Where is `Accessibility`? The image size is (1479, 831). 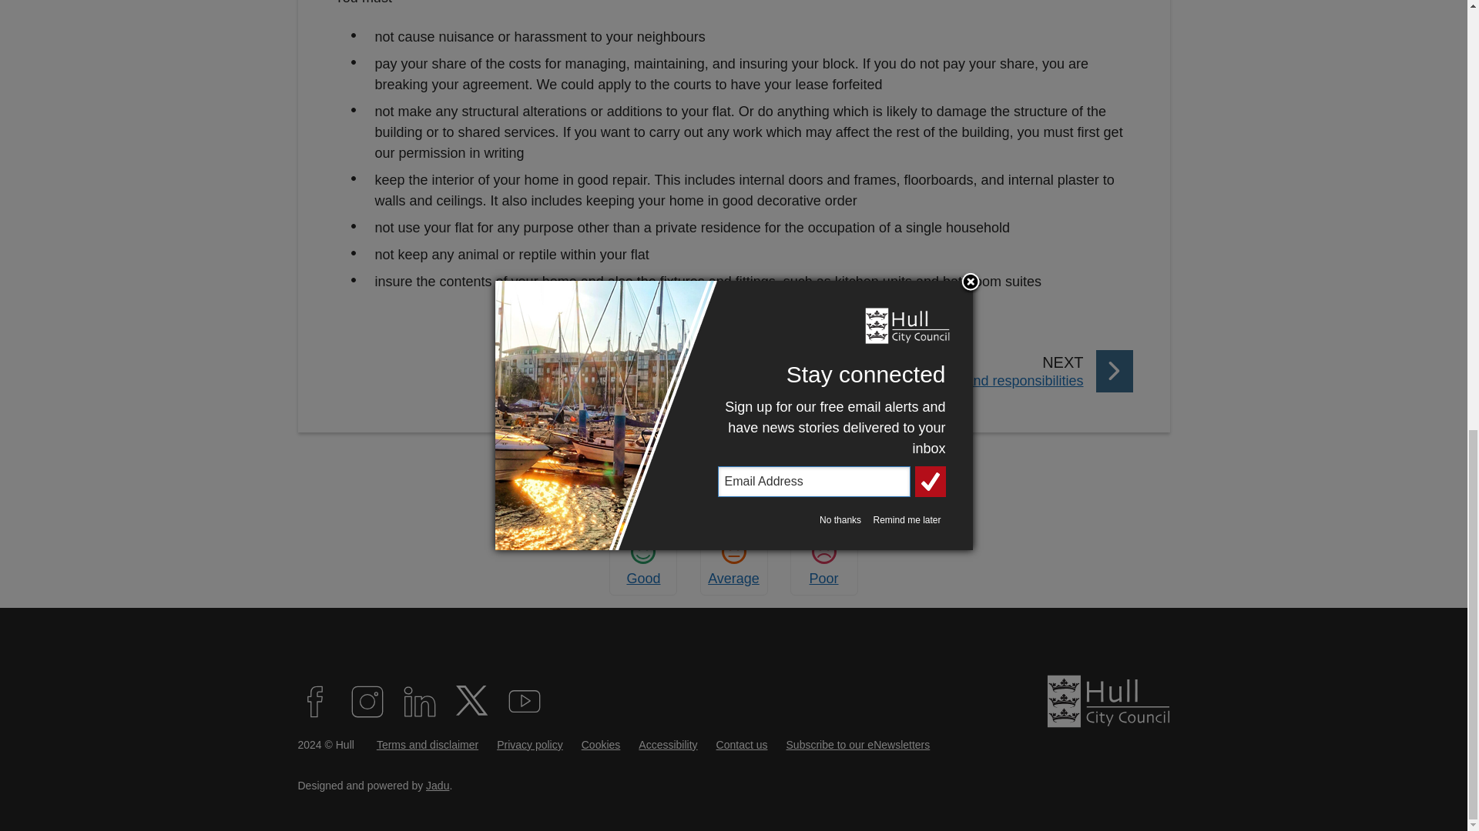 Accessibility is located at coordinates (937, 371).